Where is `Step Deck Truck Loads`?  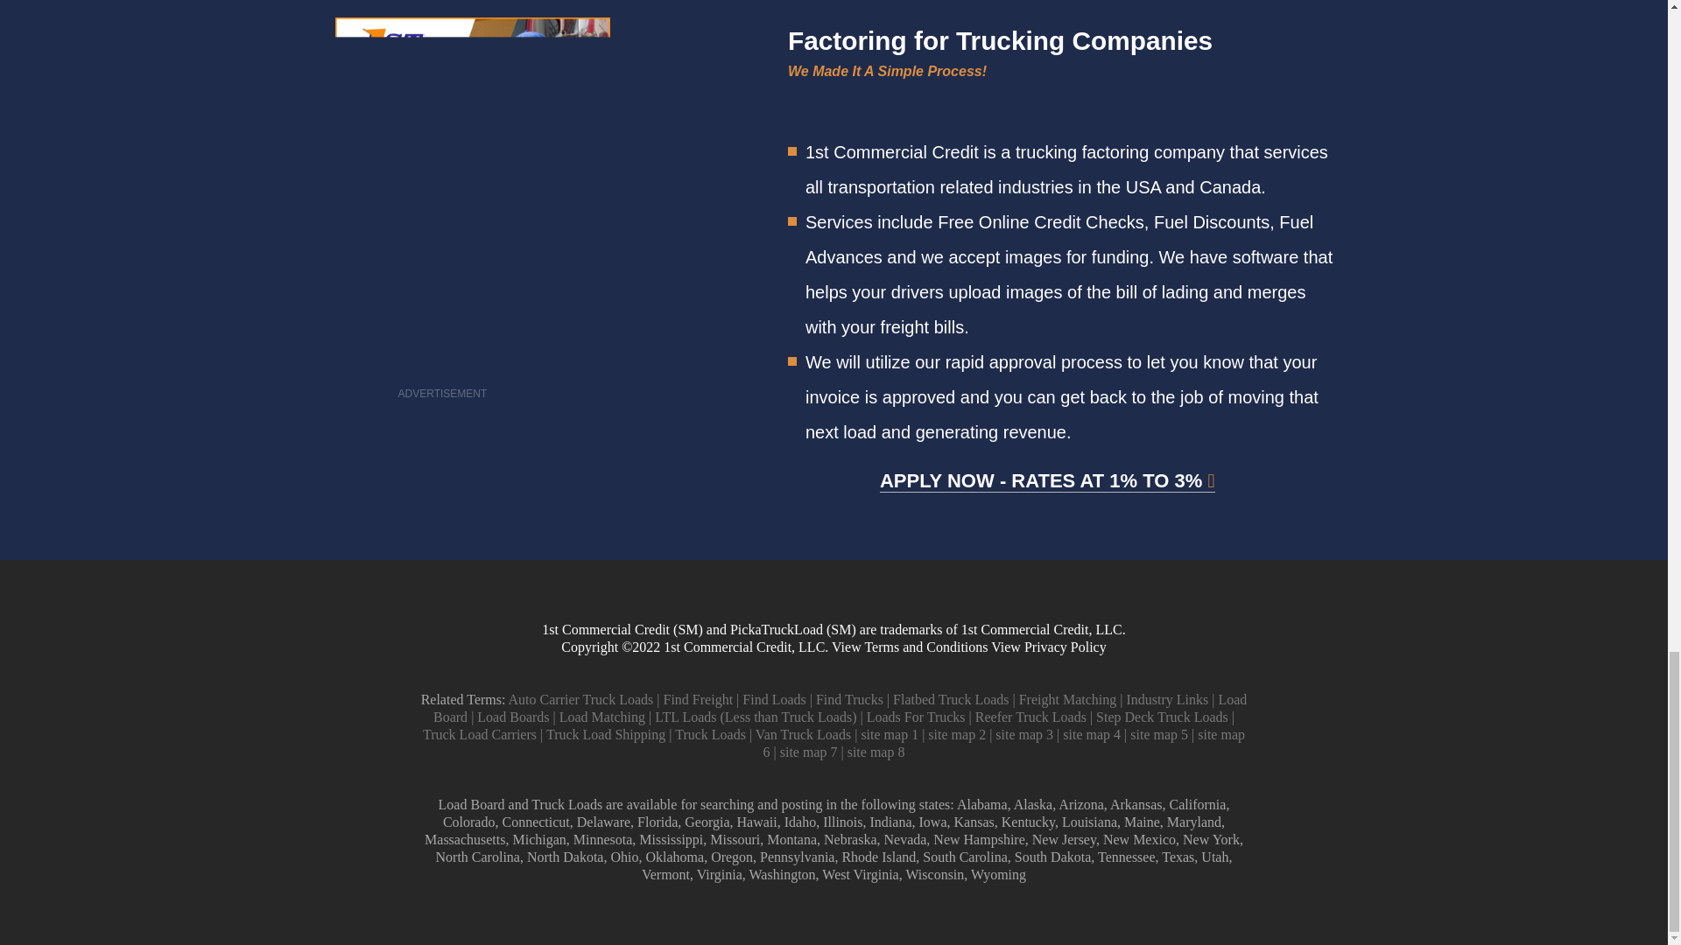 Step Deck Truck Loads is located at coordinates (1162, 717).